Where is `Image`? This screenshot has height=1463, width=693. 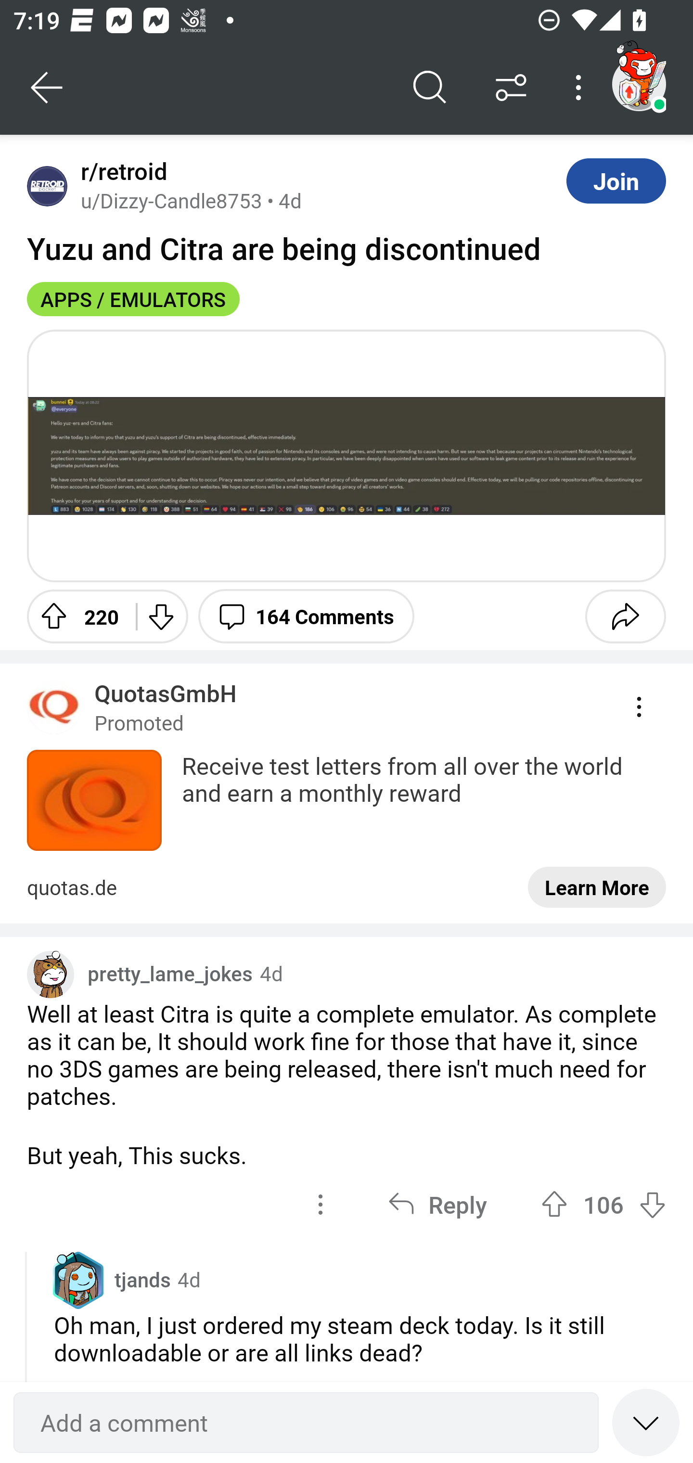 Image is located at coordinates (346, 455).